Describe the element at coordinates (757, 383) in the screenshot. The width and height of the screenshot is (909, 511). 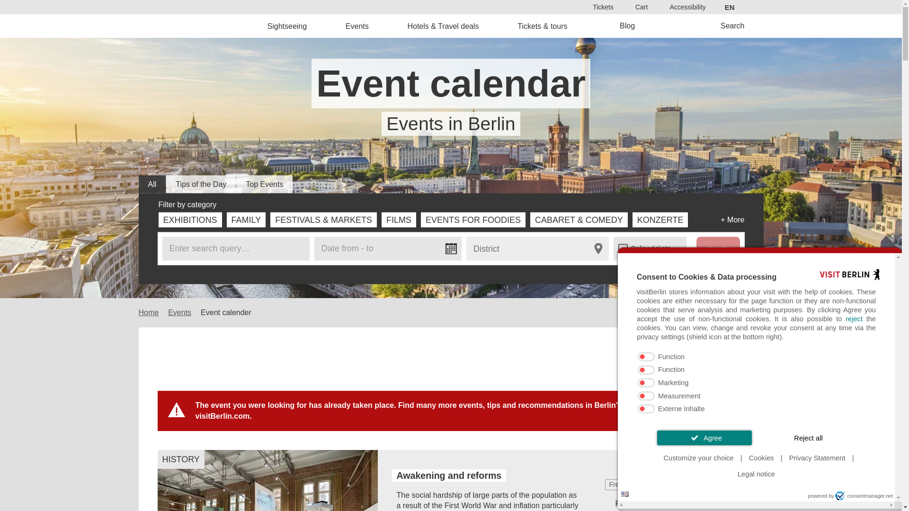
I see `Purpose` at that location.